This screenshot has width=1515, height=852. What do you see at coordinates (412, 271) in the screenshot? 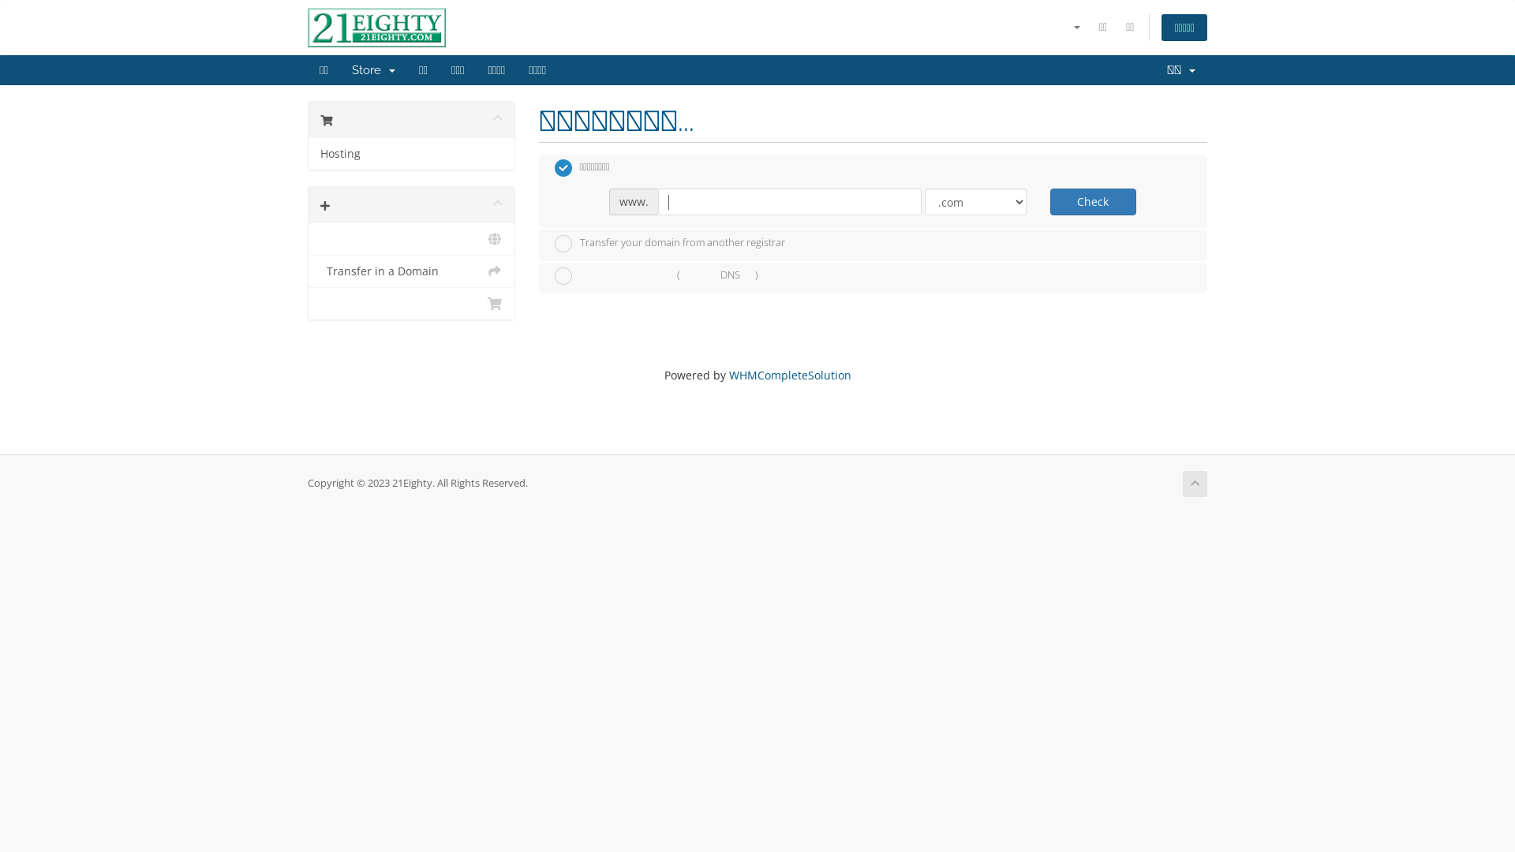
I see `  Transfer in a Domain` at bounding box center [412, 271].